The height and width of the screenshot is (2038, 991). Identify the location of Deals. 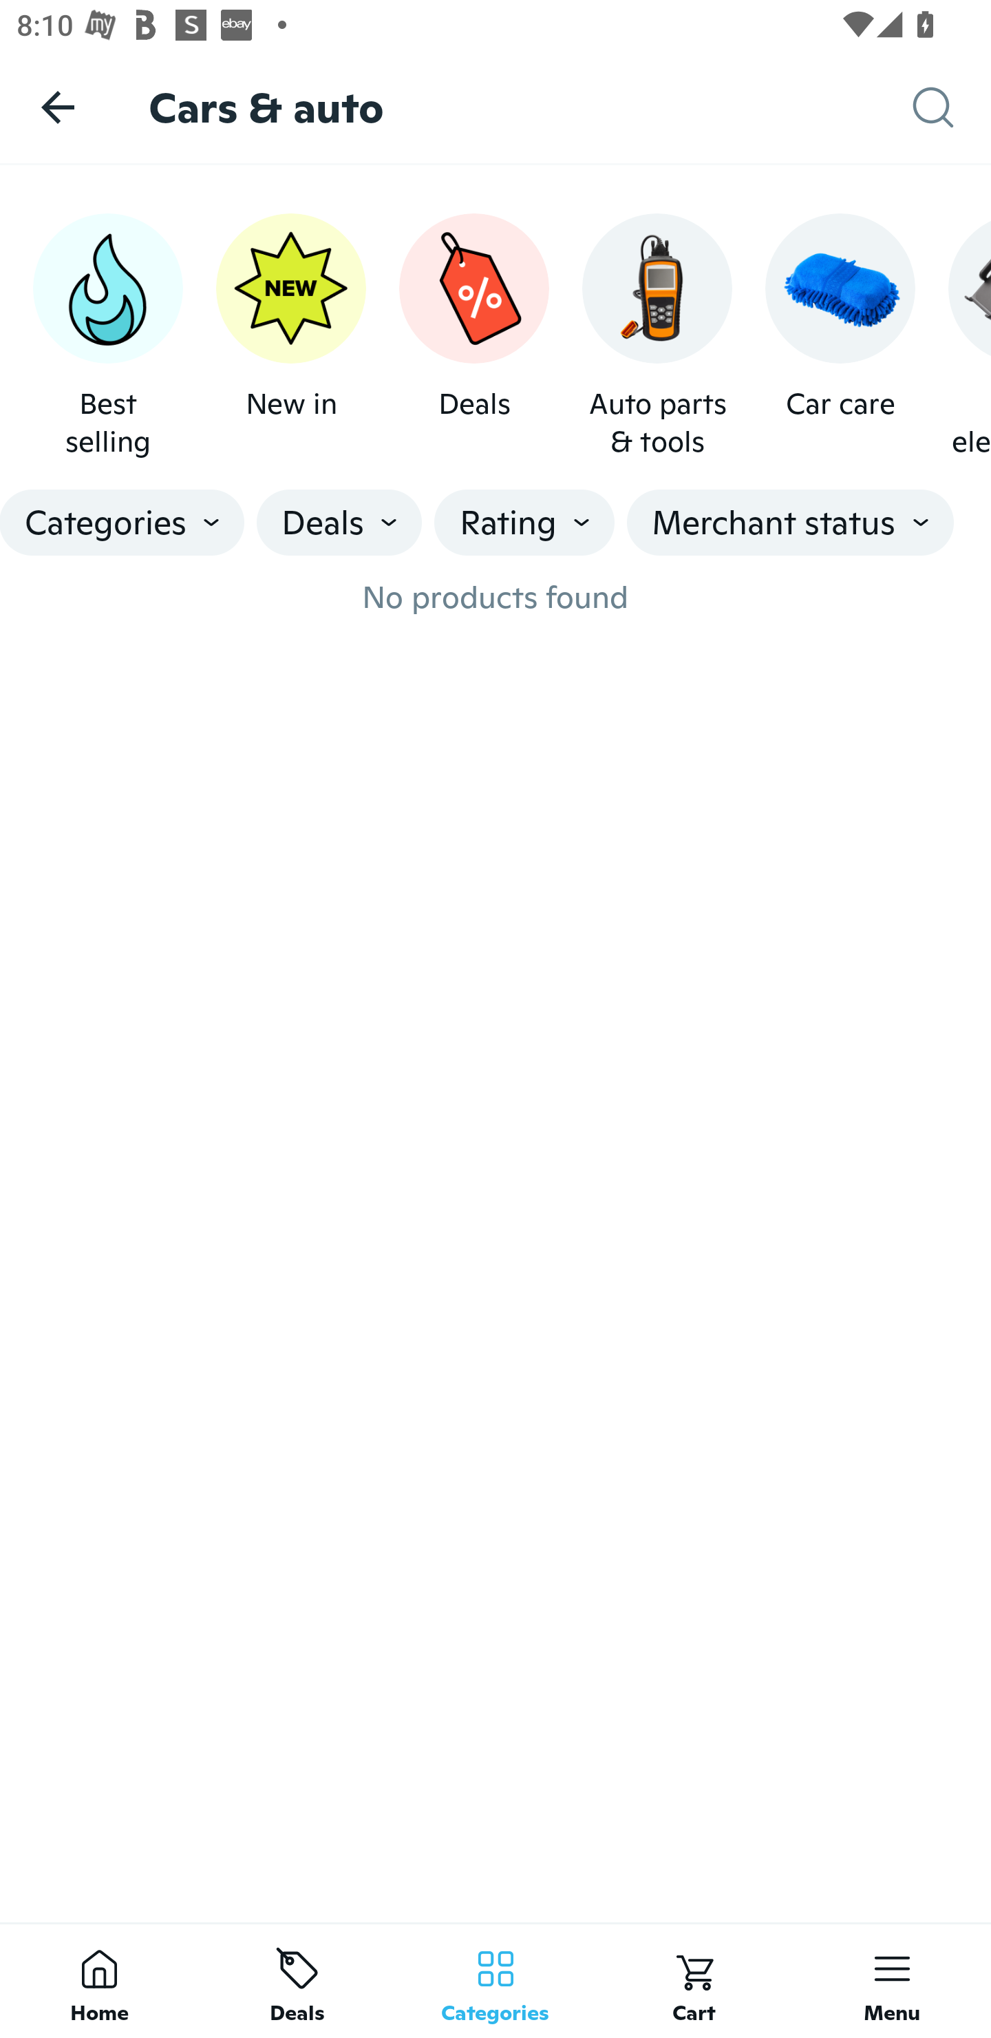
(339, 523).